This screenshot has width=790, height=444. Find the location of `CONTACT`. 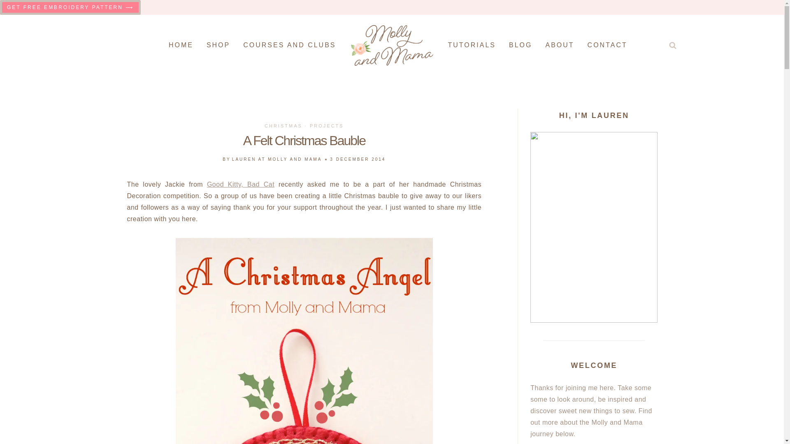

CONTACT is located at coordinates (607, 45).